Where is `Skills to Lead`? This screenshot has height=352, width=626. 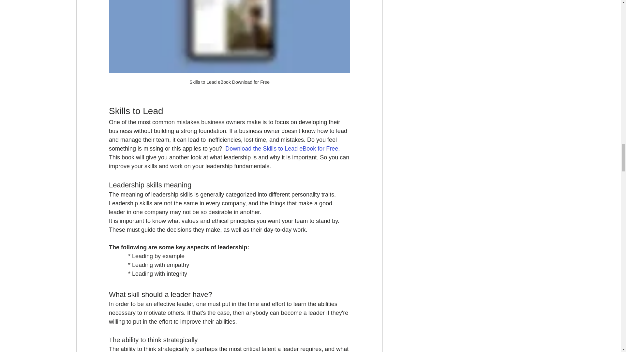
Skills to Lead is located at coordinates (136, 111).